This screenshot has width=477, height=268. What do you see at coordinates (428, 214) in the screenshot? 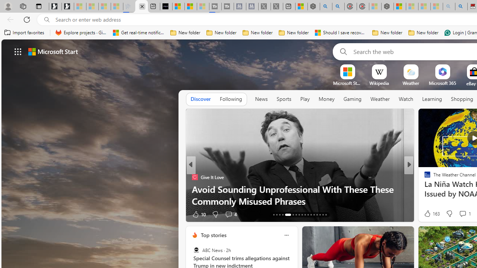
I see `23 Like` at bounding box center [428, 214].